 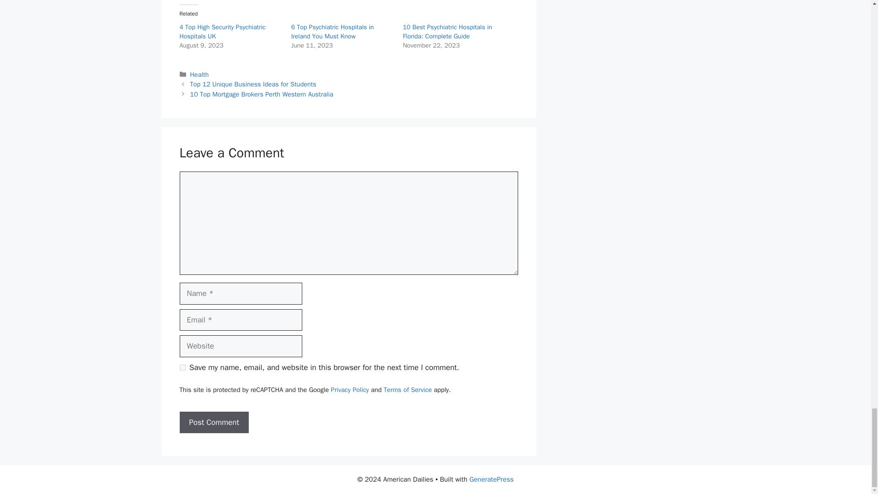 I want to click on Terms of Service, so click(x=408, y=390).